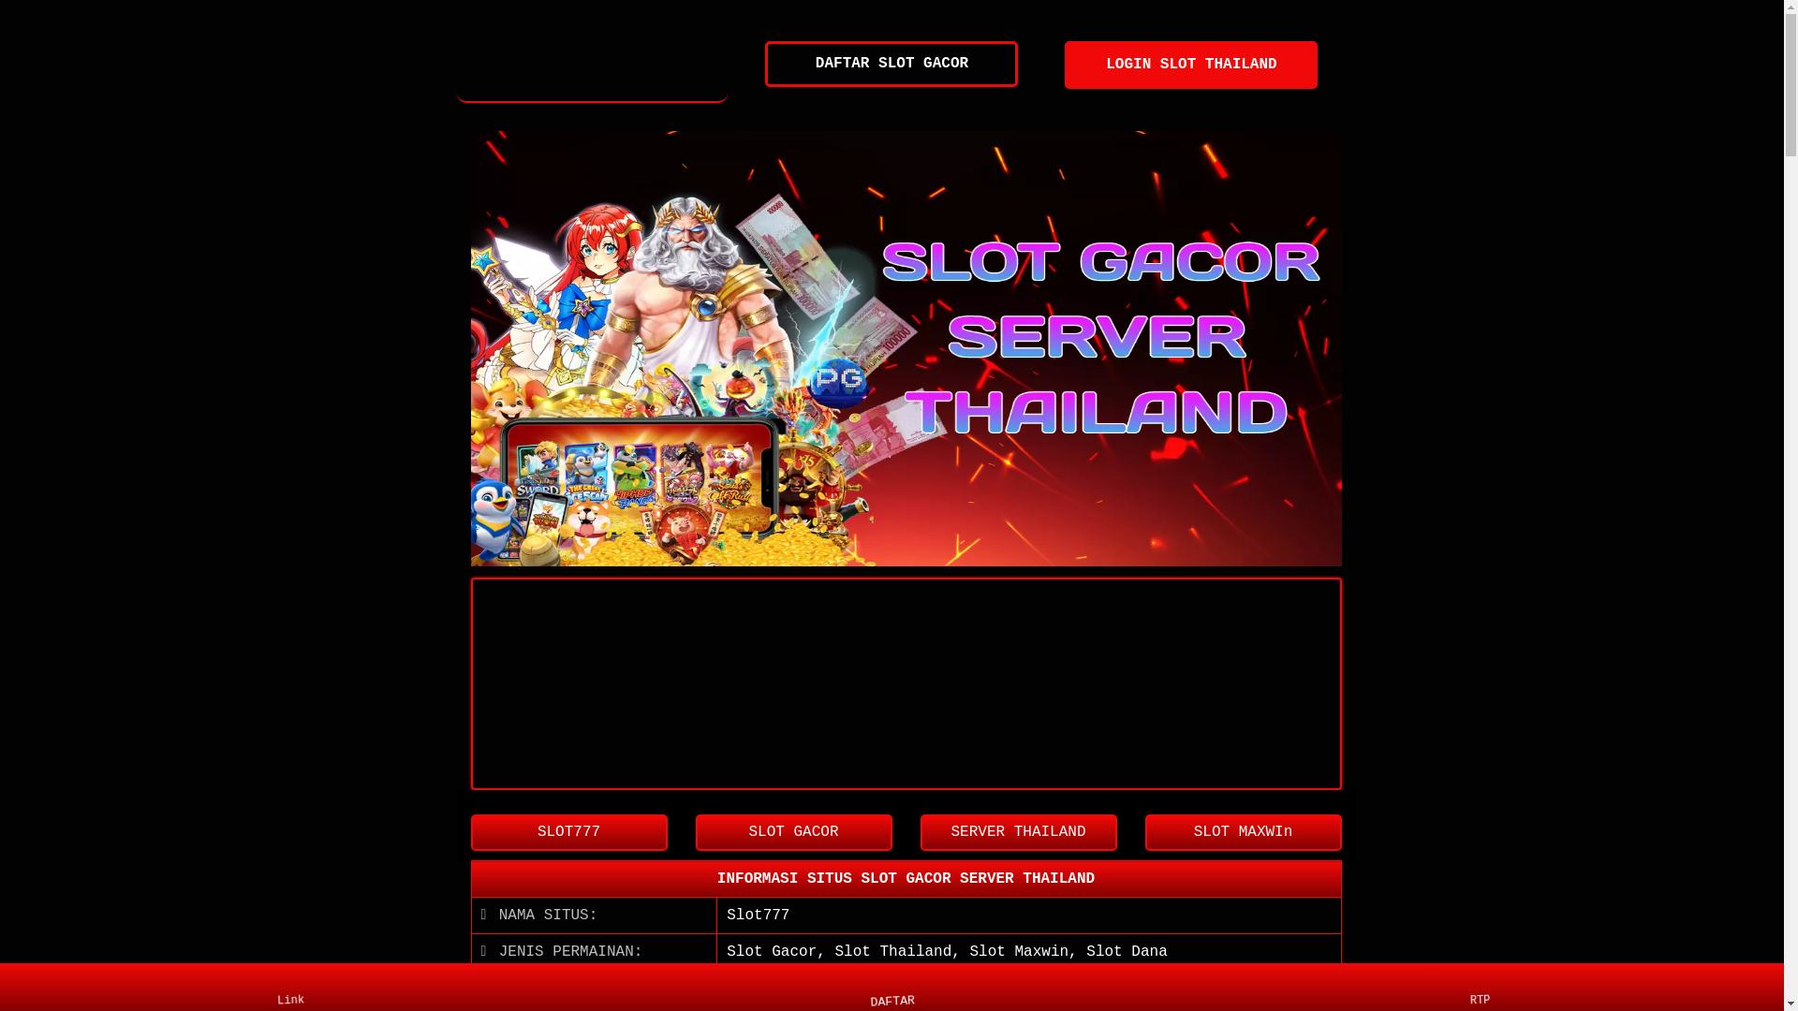  What do you see at coordinates (1326, 348) in the screenshot?
I see `Next item in carousel (1 of 1)` at bounding box center [1326, 348].